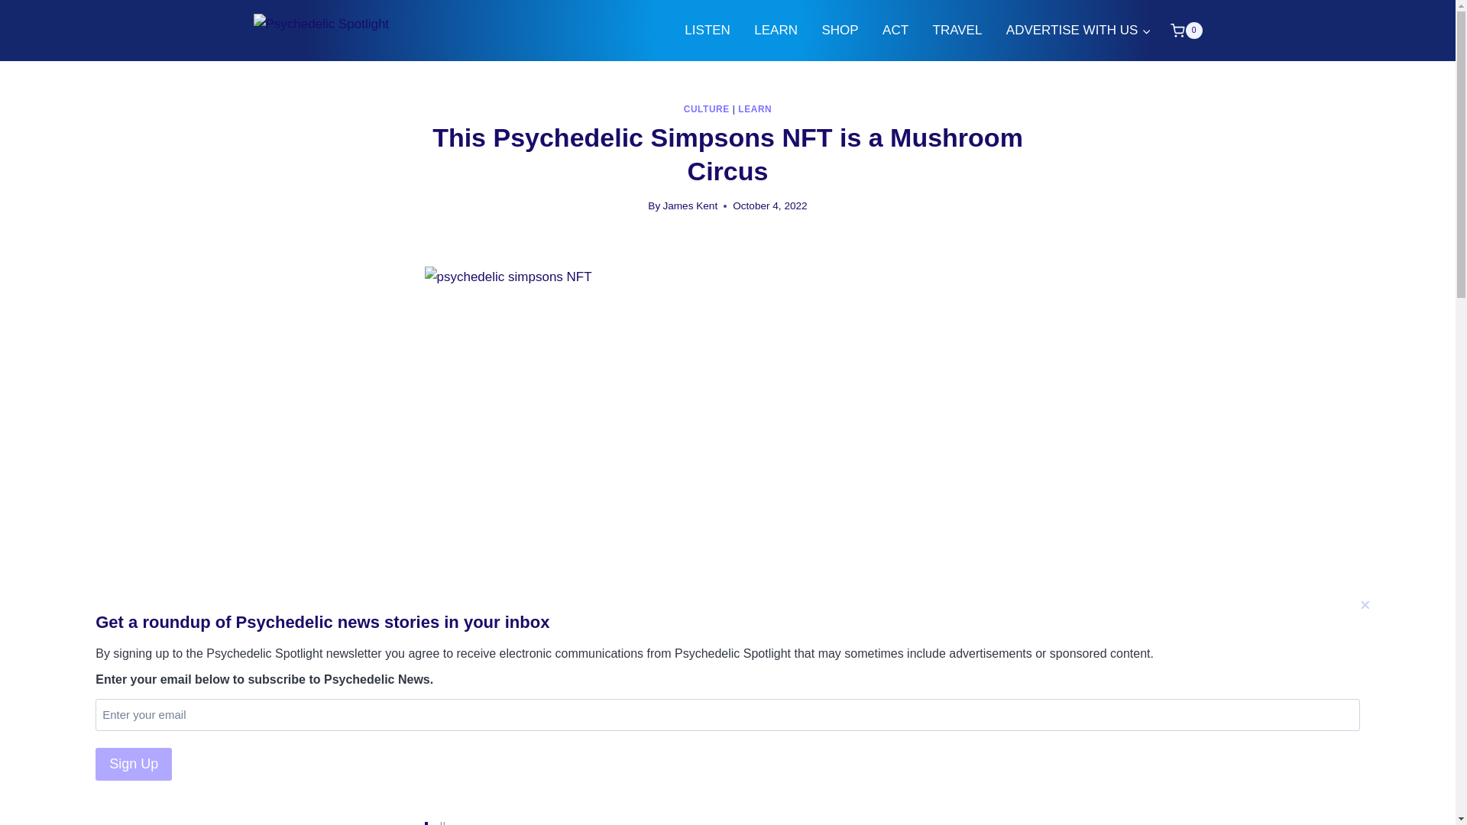  What do you see at coordinates (133, 764) in the screenshot?
I see `Sign Up` at bounding box center [133, 764].